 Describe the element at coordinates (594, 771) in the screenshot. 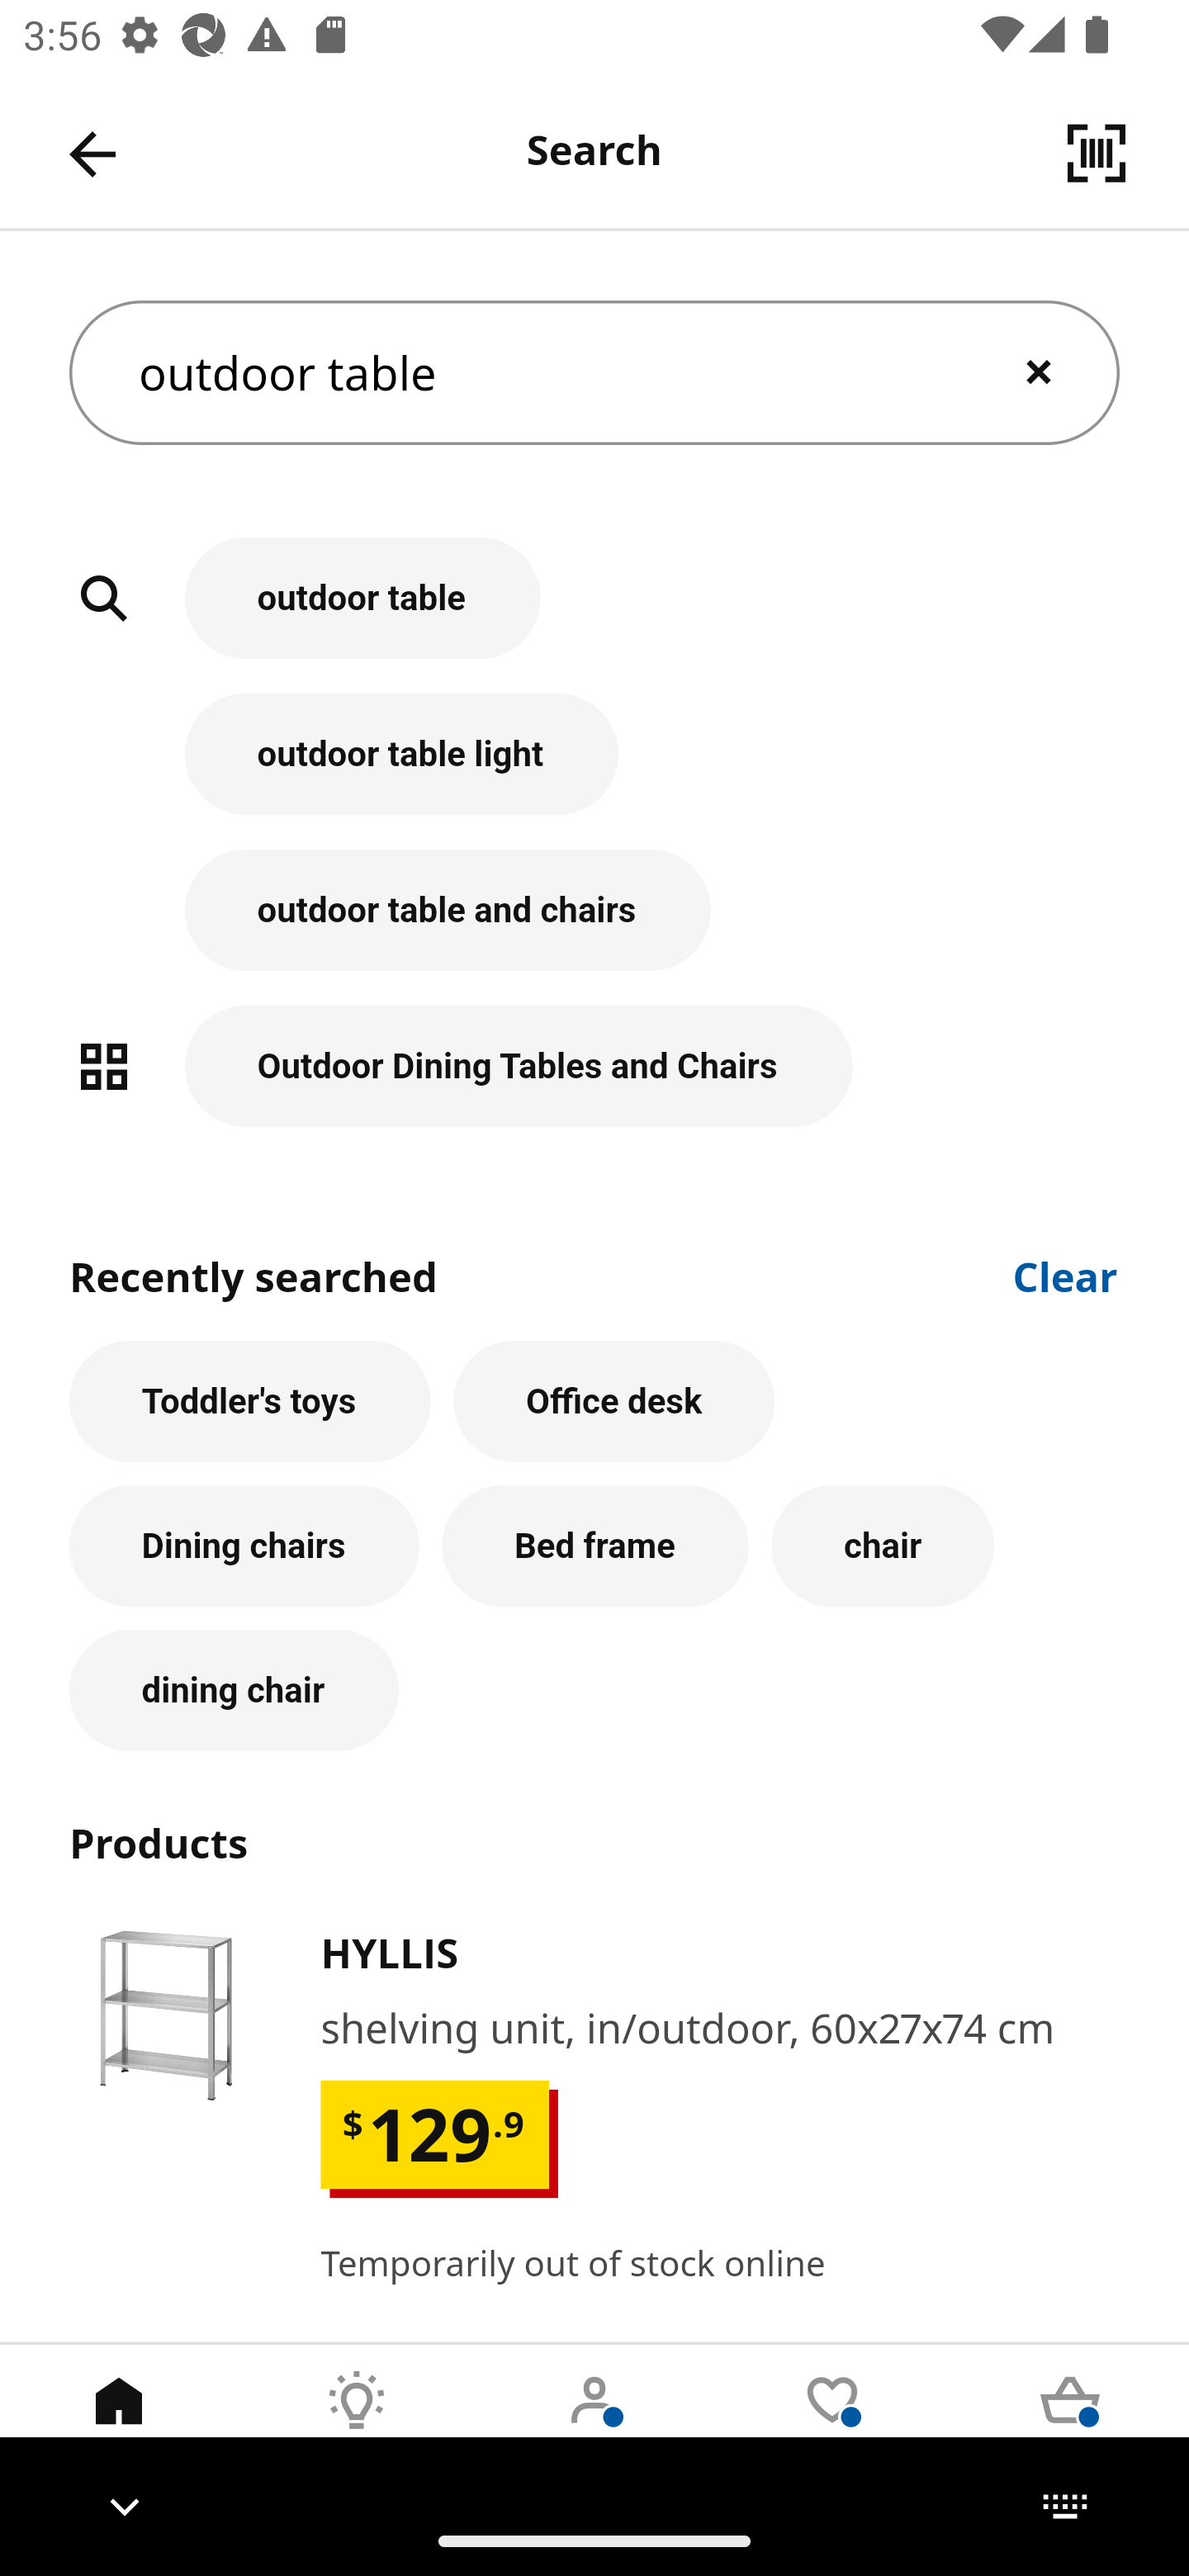

I see `outdoor table light` at that location.